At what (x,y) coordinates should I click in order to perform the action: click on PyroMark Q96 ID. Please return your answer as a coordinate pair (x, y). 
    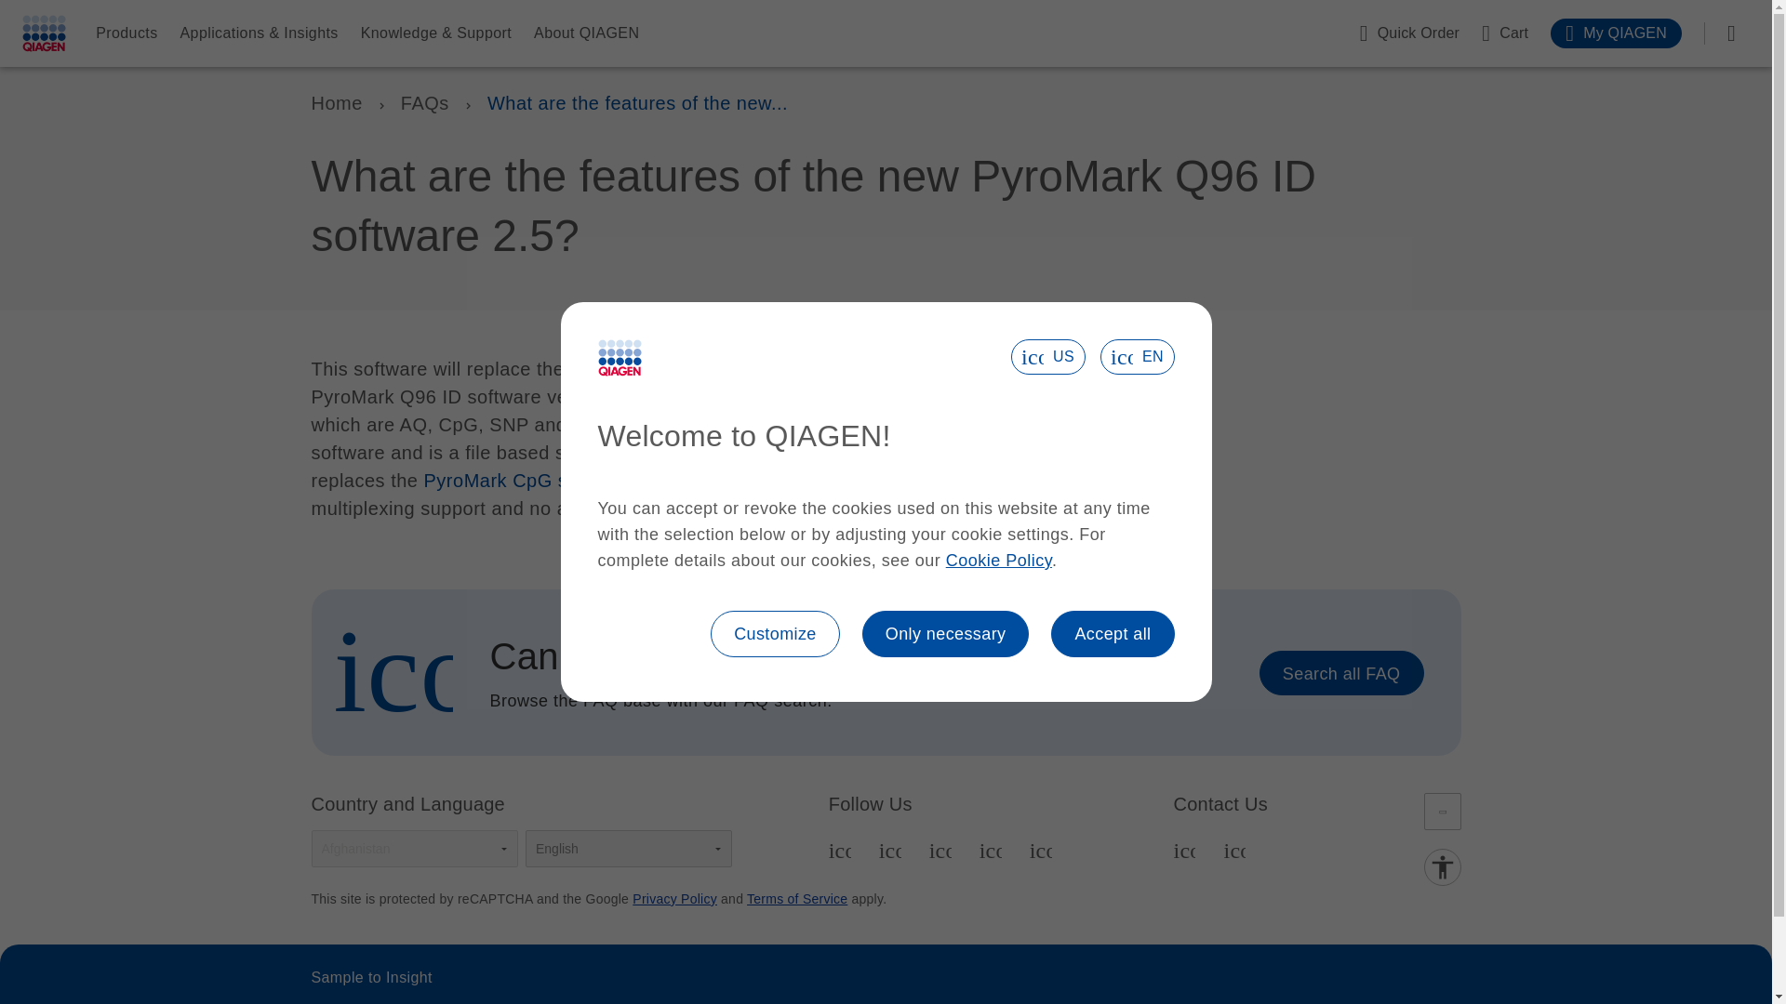
    Looking at the image, I should click on (677, 368).